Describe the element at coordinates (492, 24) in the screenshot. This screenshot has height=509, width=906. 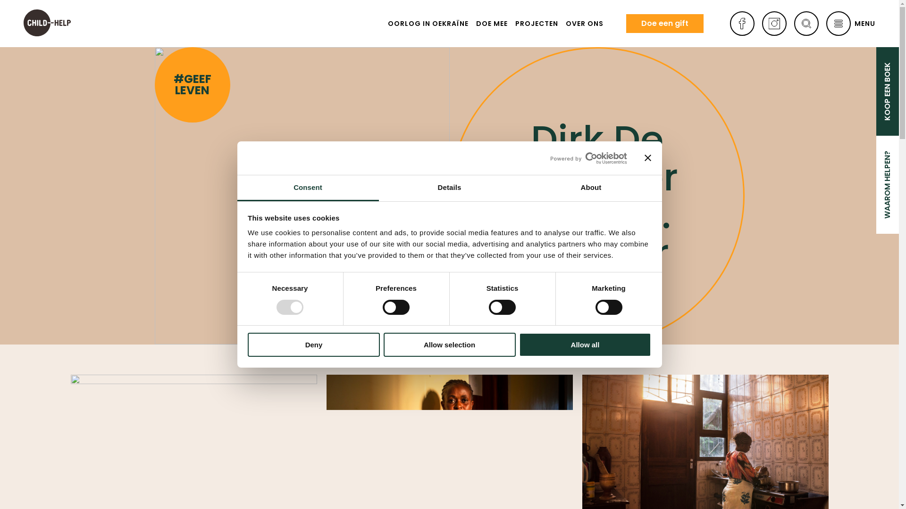
I see `DOE MEE` at that location.